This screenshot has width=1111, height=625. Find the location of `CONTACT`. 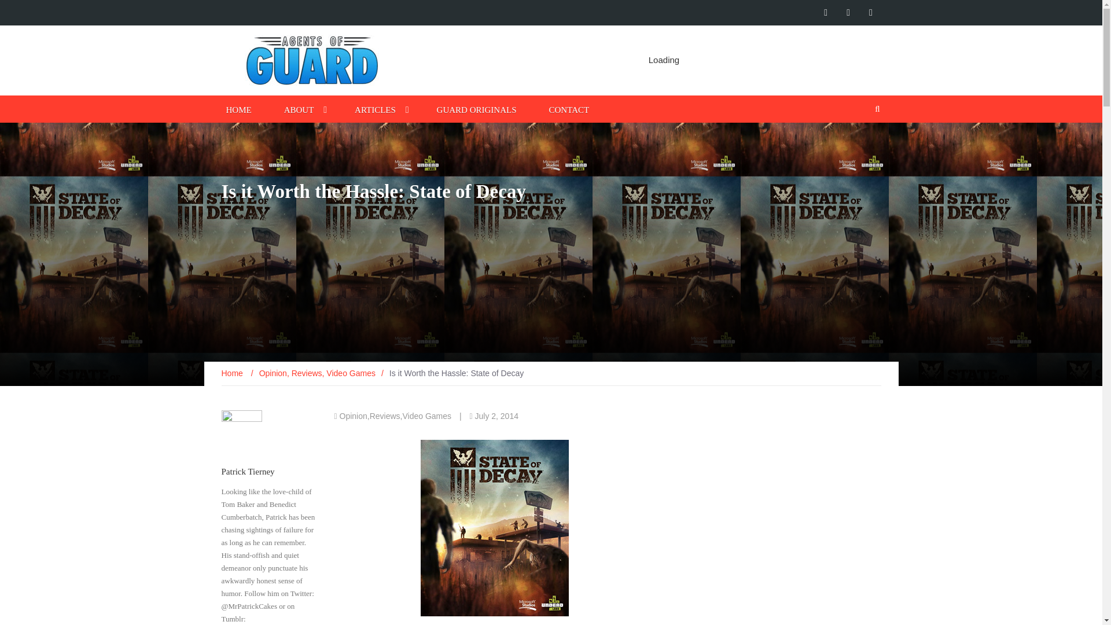

CONTACT is located at coordinates (569, 109).